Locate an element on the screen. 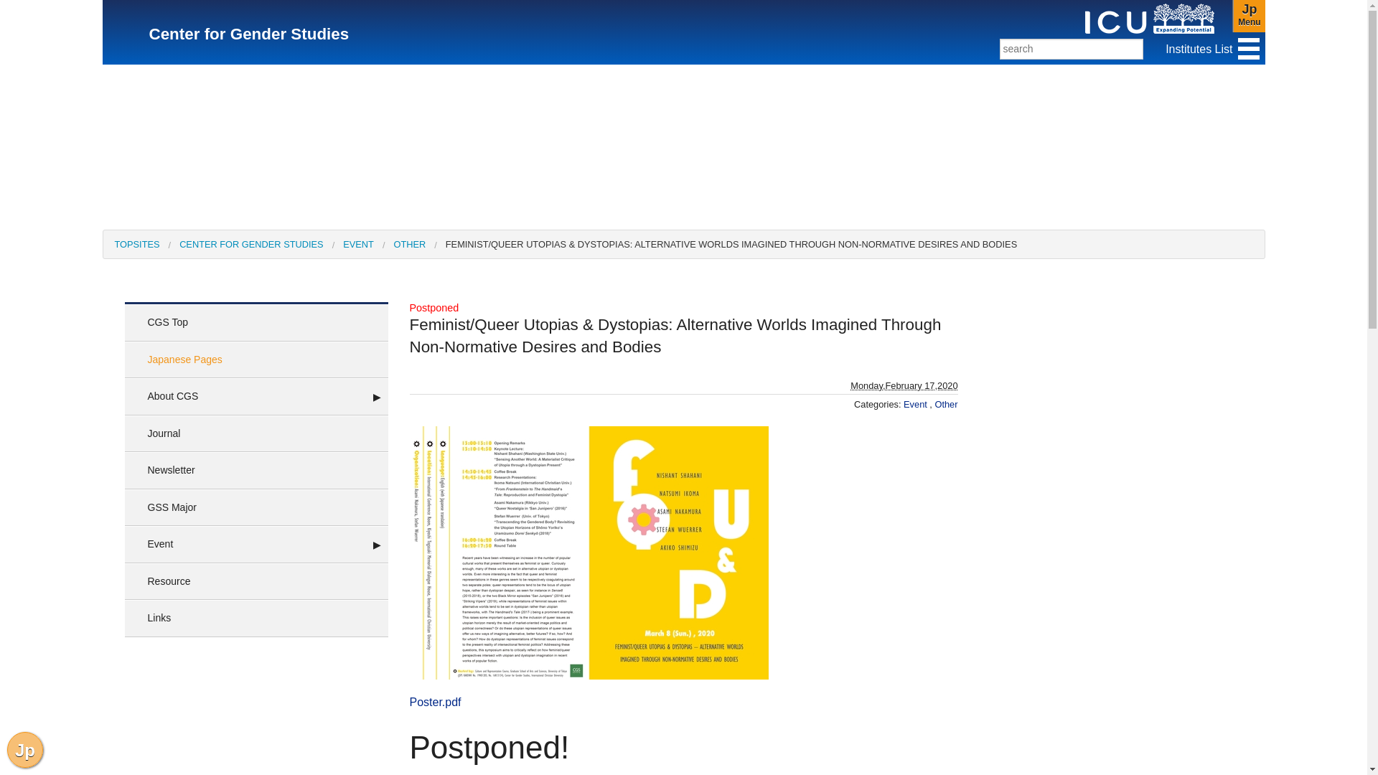 The image size is (1378, 775). Japanese Pages is located at coordinates (51, 89).